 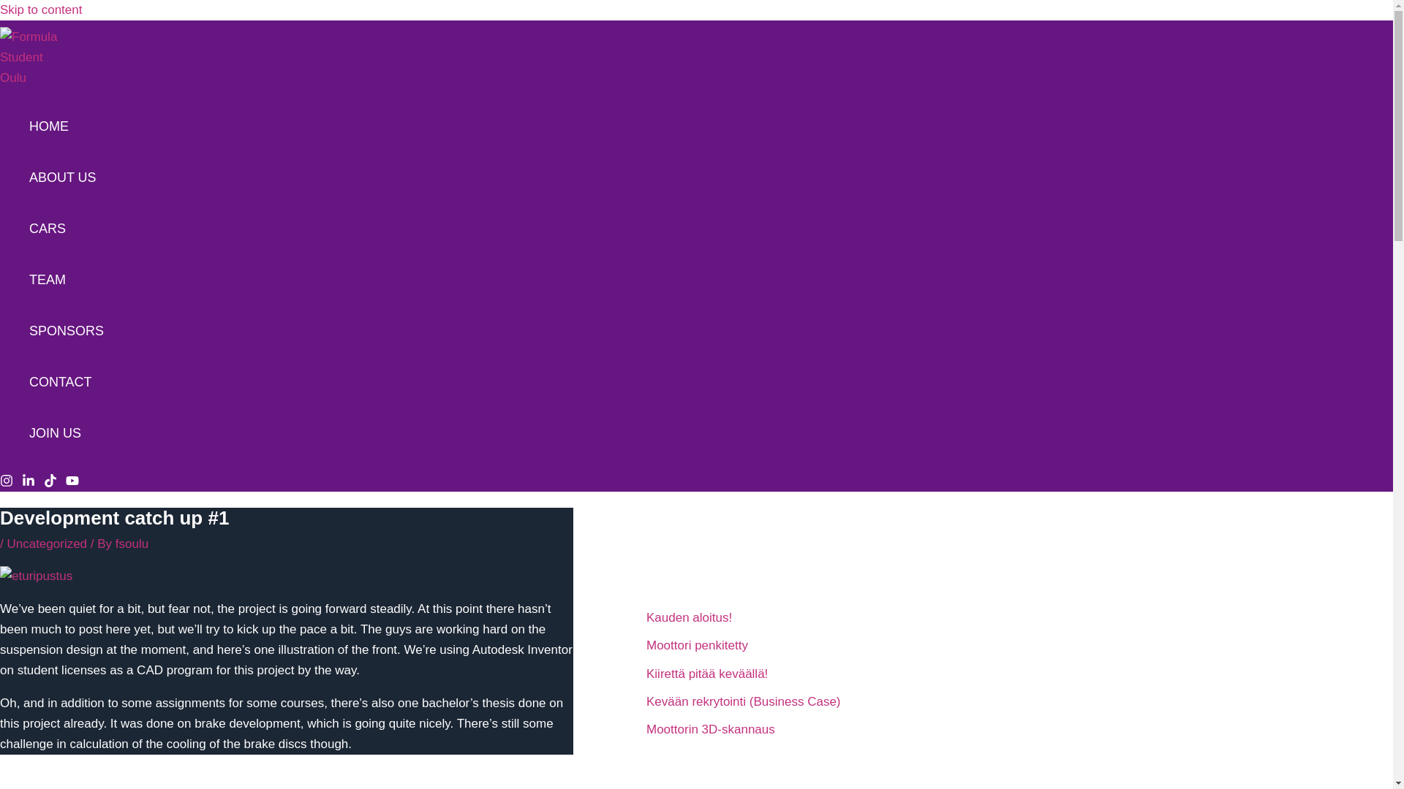 What do you see at coordinates (67, 279) in the screenshot?
I see `TEAM` at bounding box center [67, 279].